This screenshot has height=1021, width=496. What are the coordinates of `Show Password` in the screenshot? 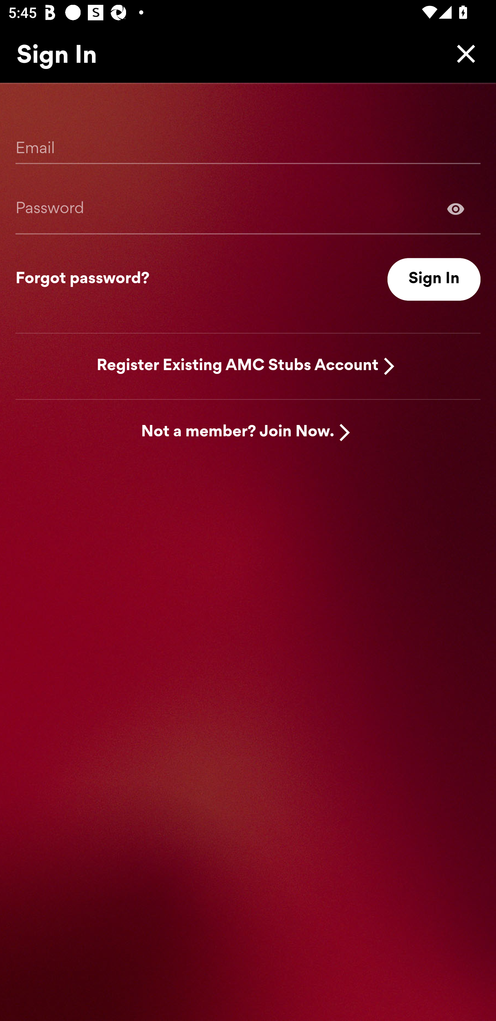 It's located at (456, 208).